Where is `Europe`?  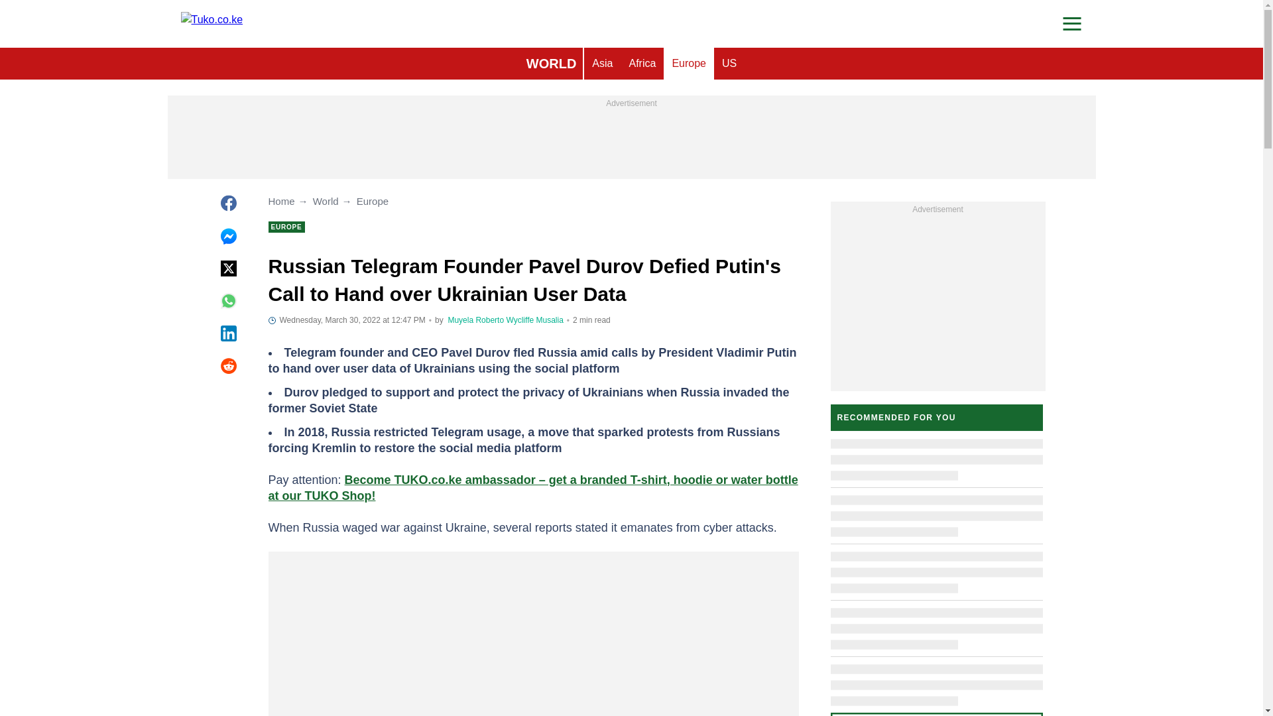
Europe is located at coordinates (688, 64).